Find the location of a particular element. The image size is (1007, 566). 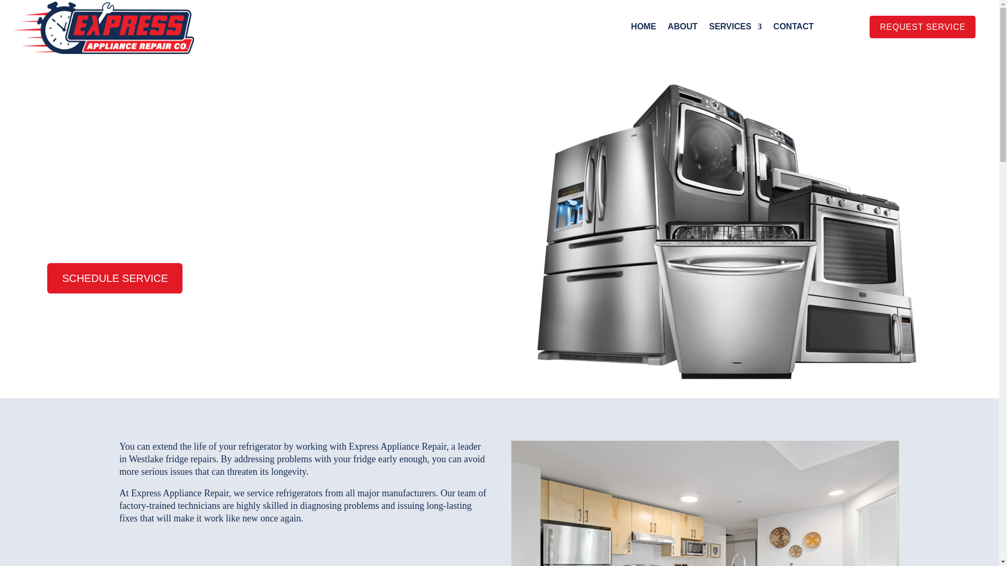

ABOUT is located at coordinates (682, 28).